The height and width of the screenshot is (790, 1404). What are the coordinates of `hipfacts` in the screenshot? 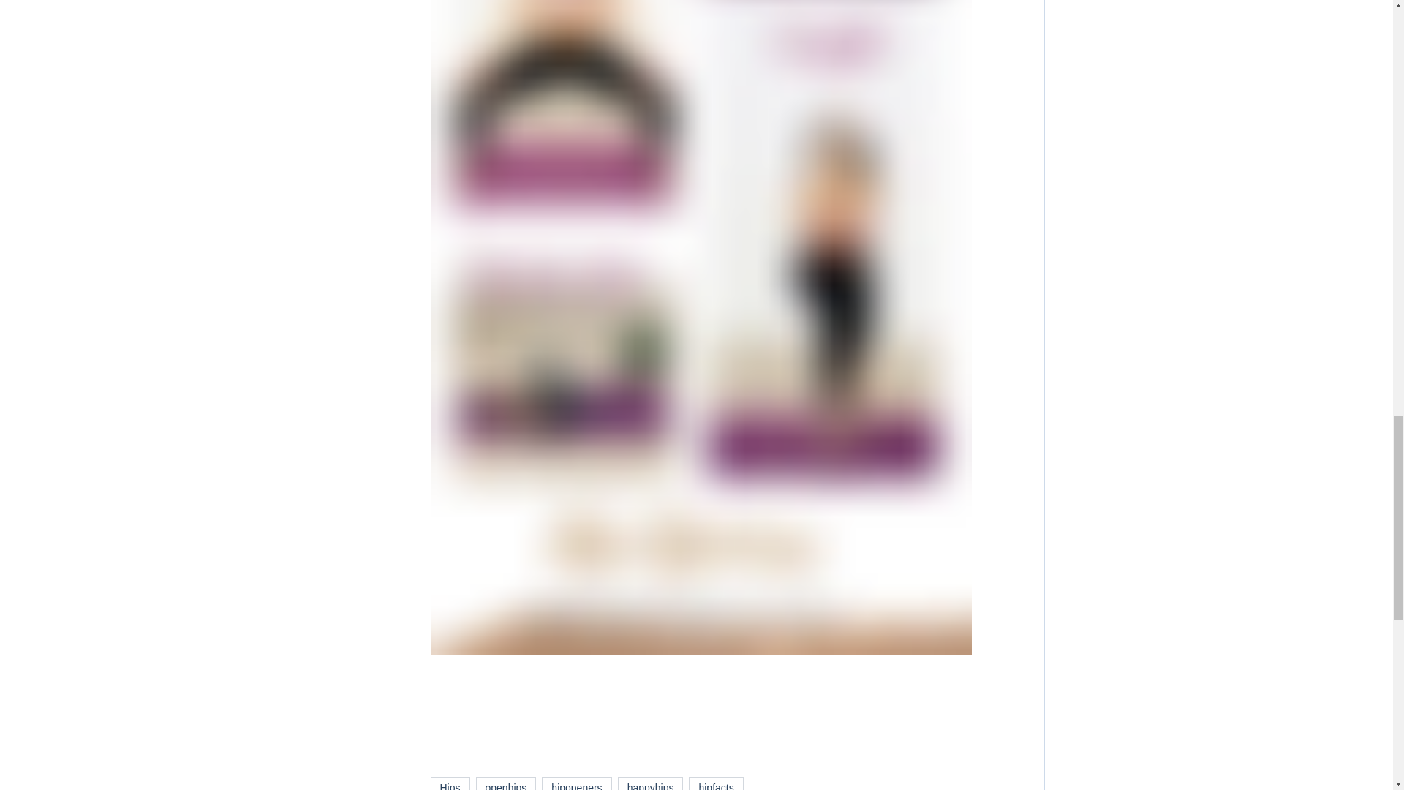 It's located at (715, 783).